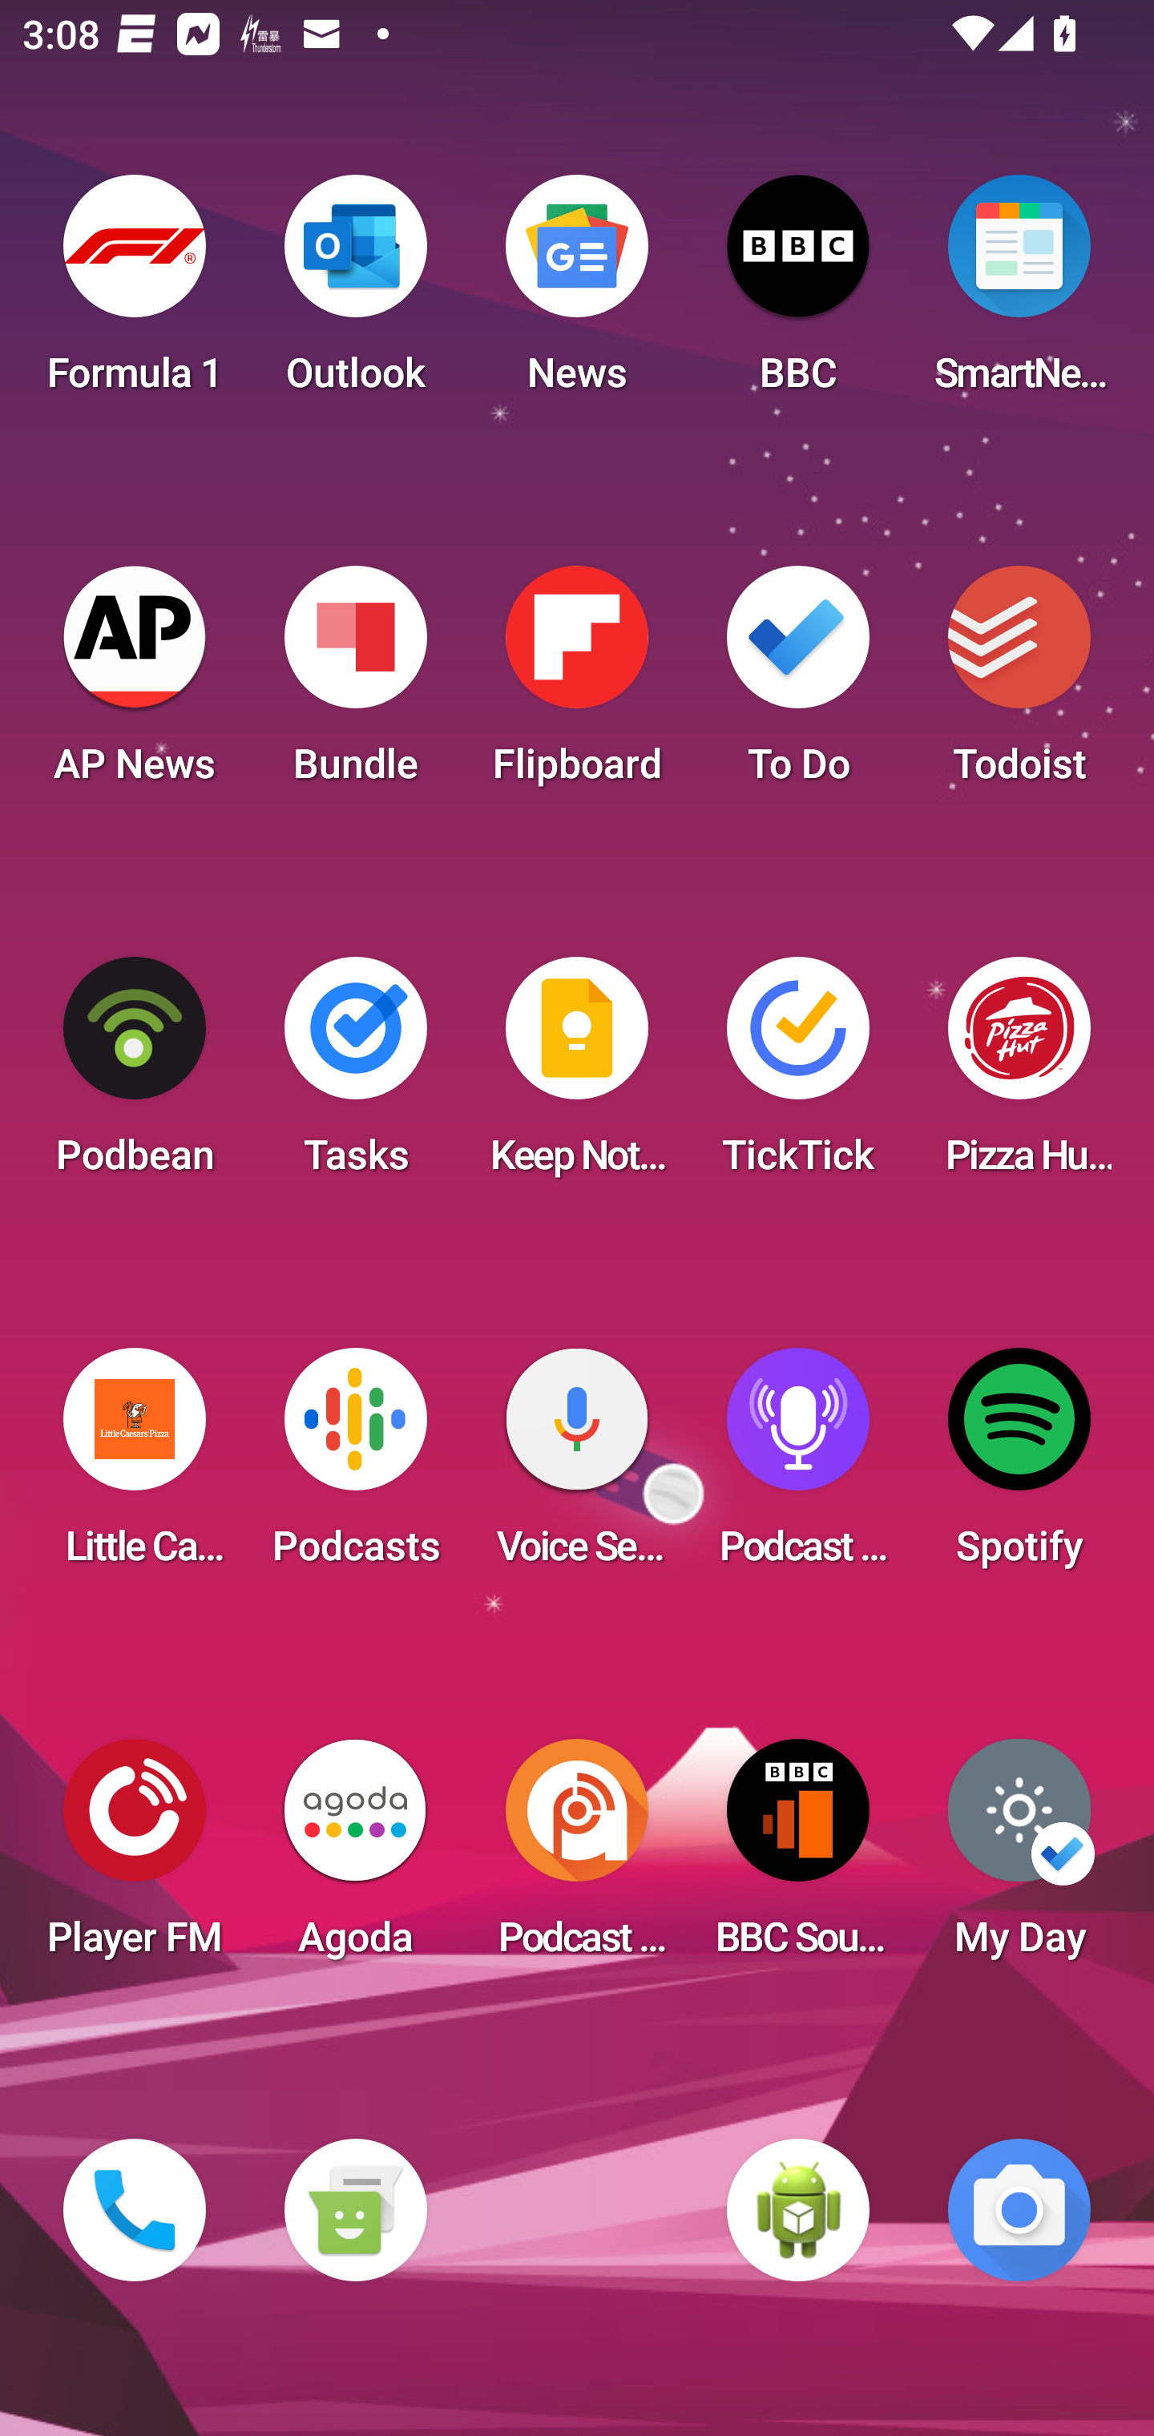  I want to click on Formula 1, so click(135, 293).